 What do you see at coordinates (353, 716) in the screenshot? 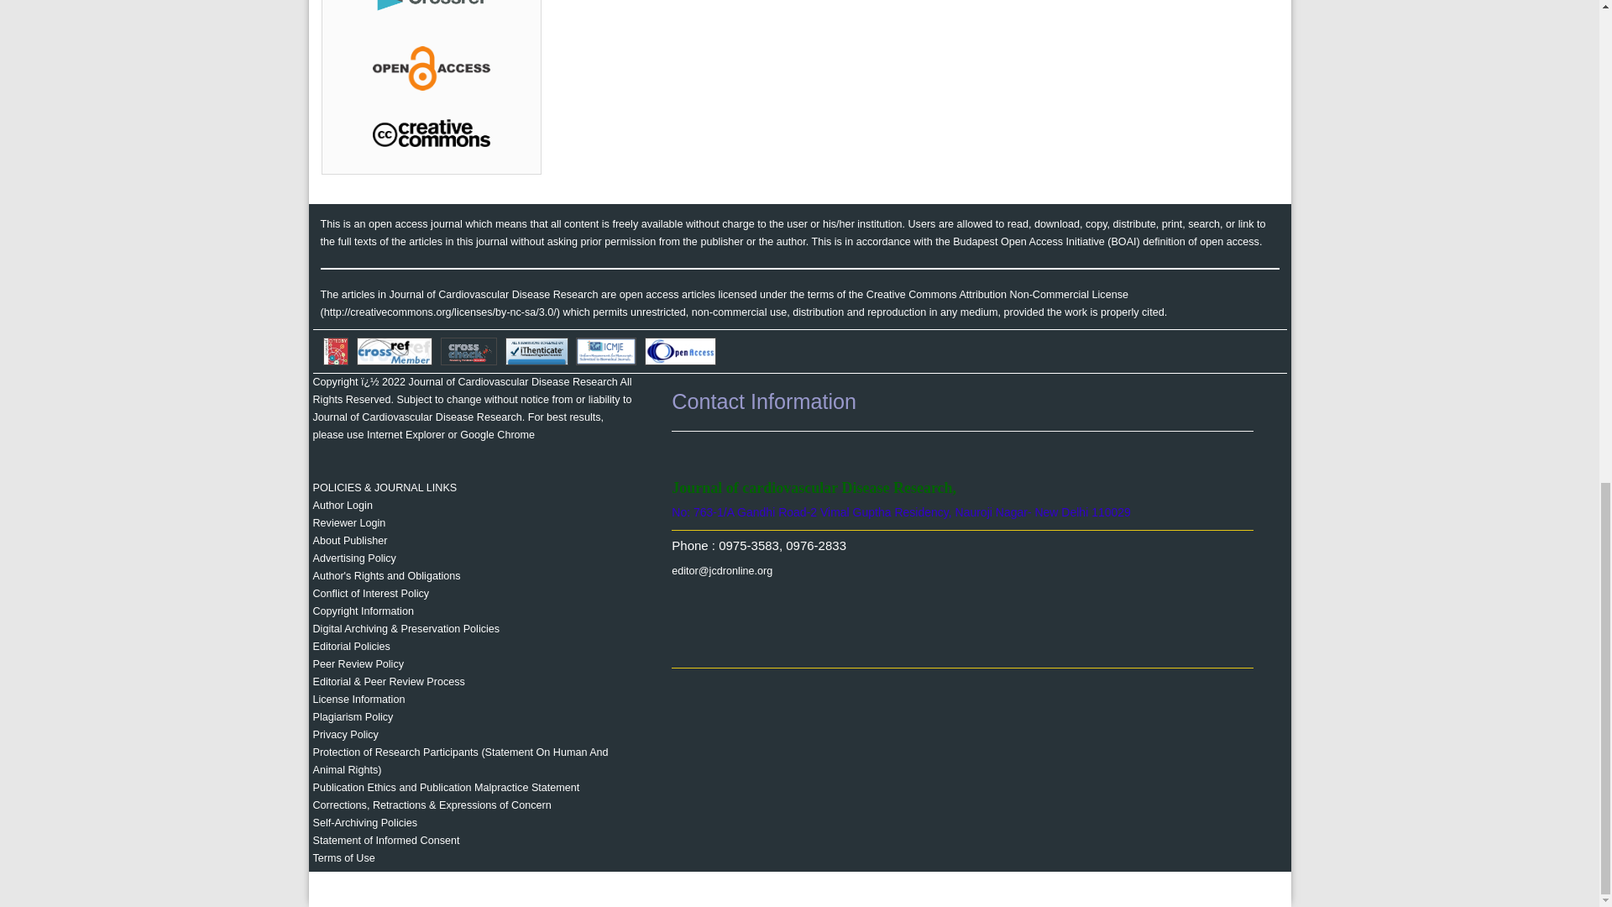
I see `Plagiarism Policy` at bounding box center [353, 716].